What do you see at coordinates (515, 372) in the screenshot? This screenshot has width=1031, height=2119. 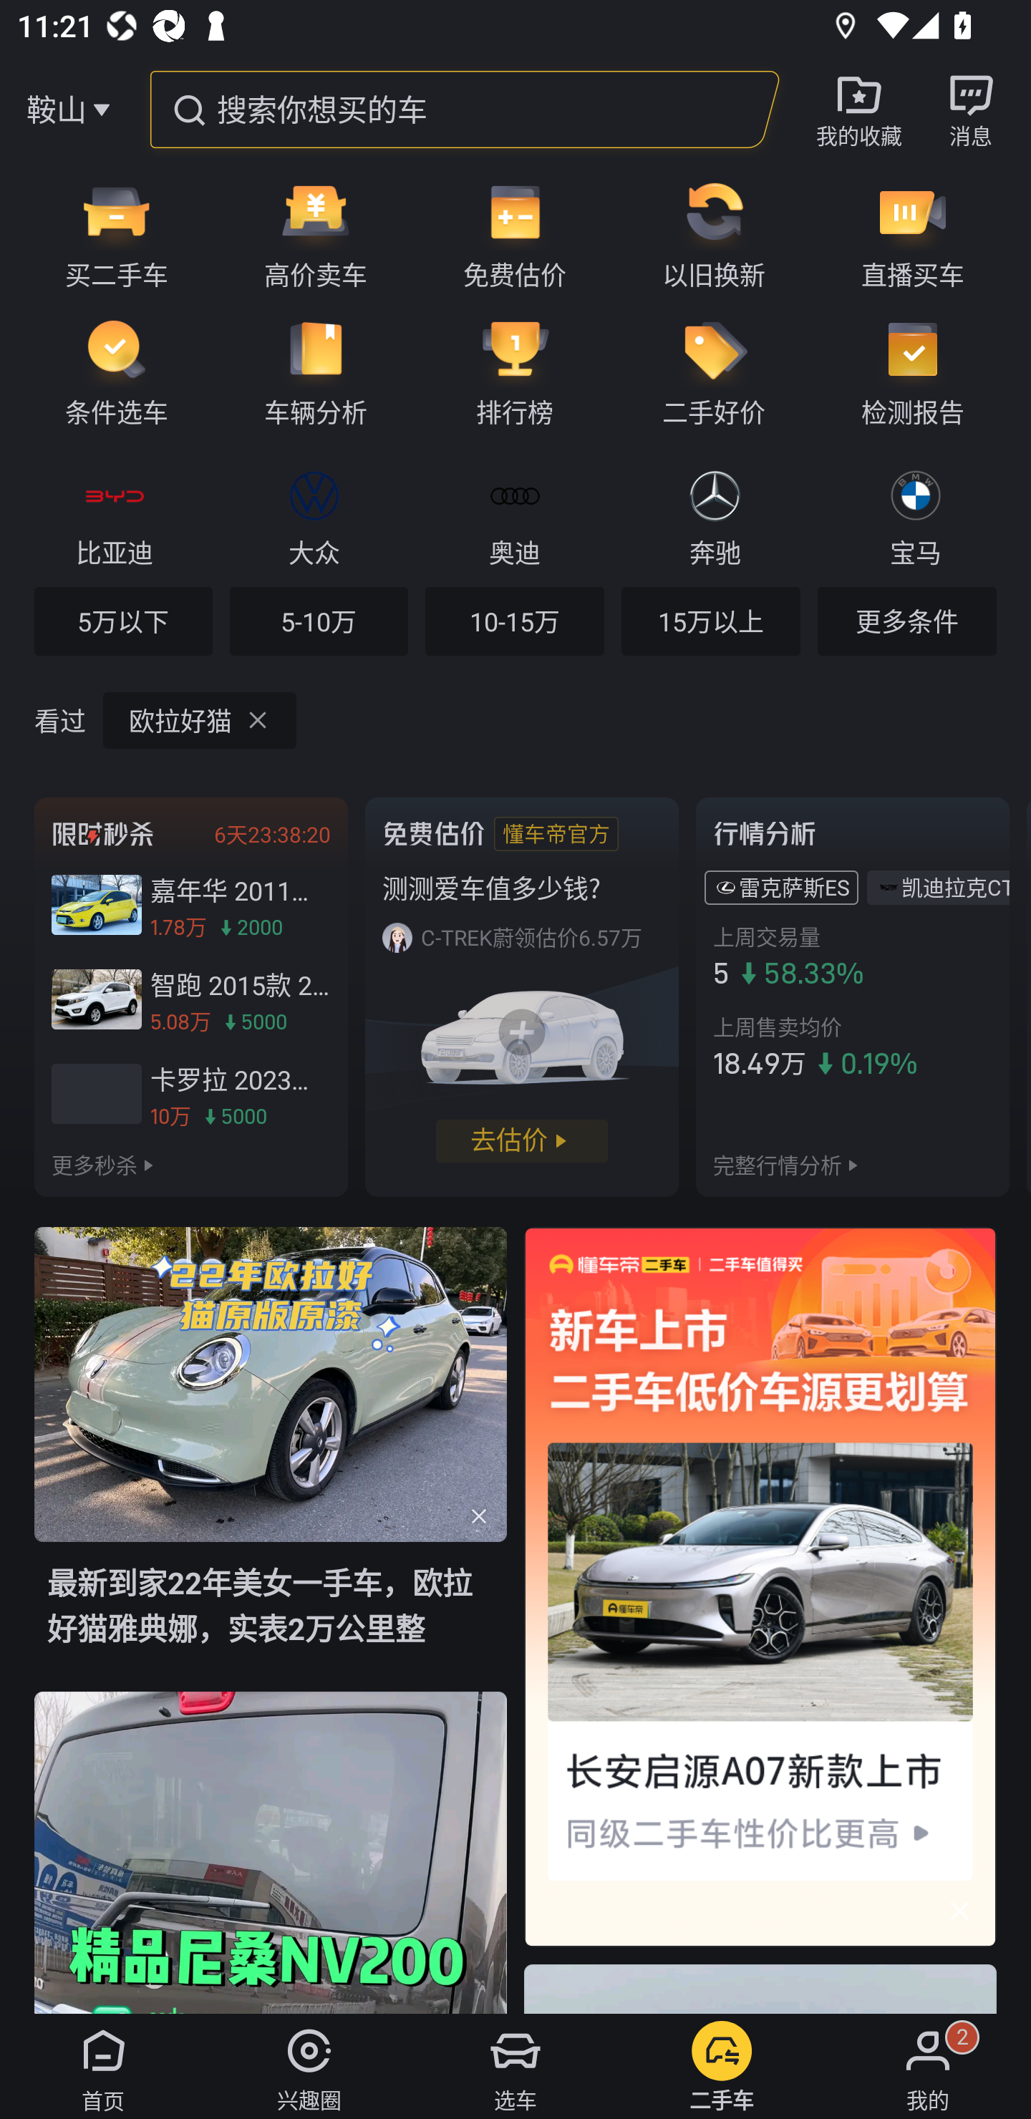 I see `排行榜` at bounding box center [515, 372].